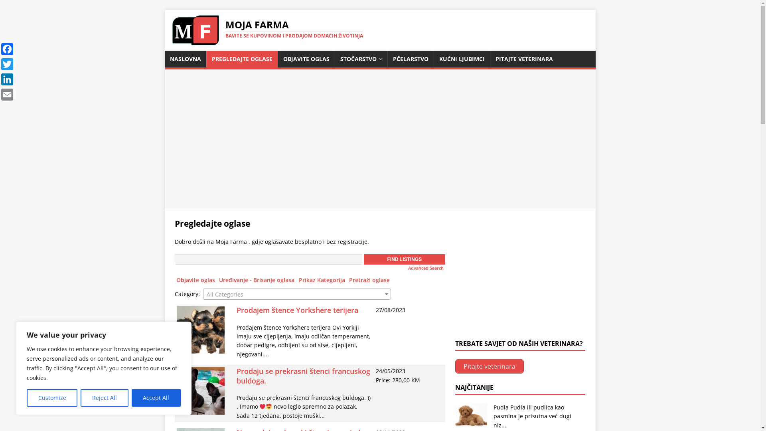 The height and width of the screenshot is (431, 766). I want to click on Pitajte veterinara, so click(490, 366).